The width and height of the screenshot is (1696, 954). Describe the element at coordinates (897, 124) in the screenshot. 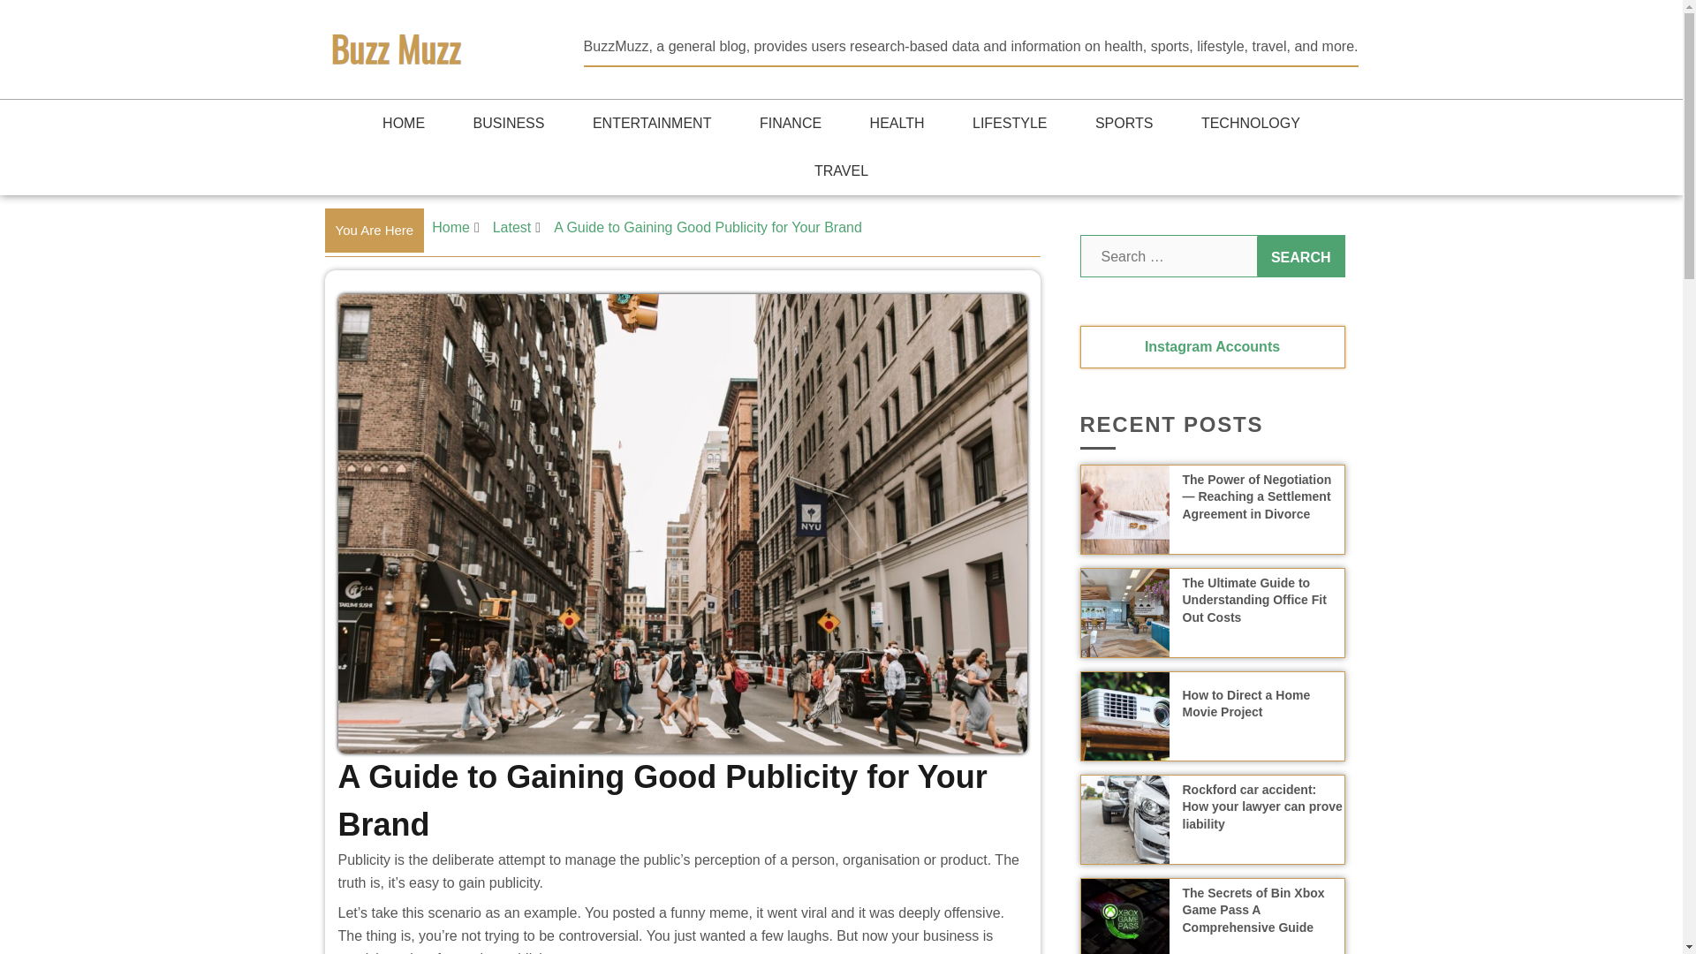

I see `HEALTH` at that location.